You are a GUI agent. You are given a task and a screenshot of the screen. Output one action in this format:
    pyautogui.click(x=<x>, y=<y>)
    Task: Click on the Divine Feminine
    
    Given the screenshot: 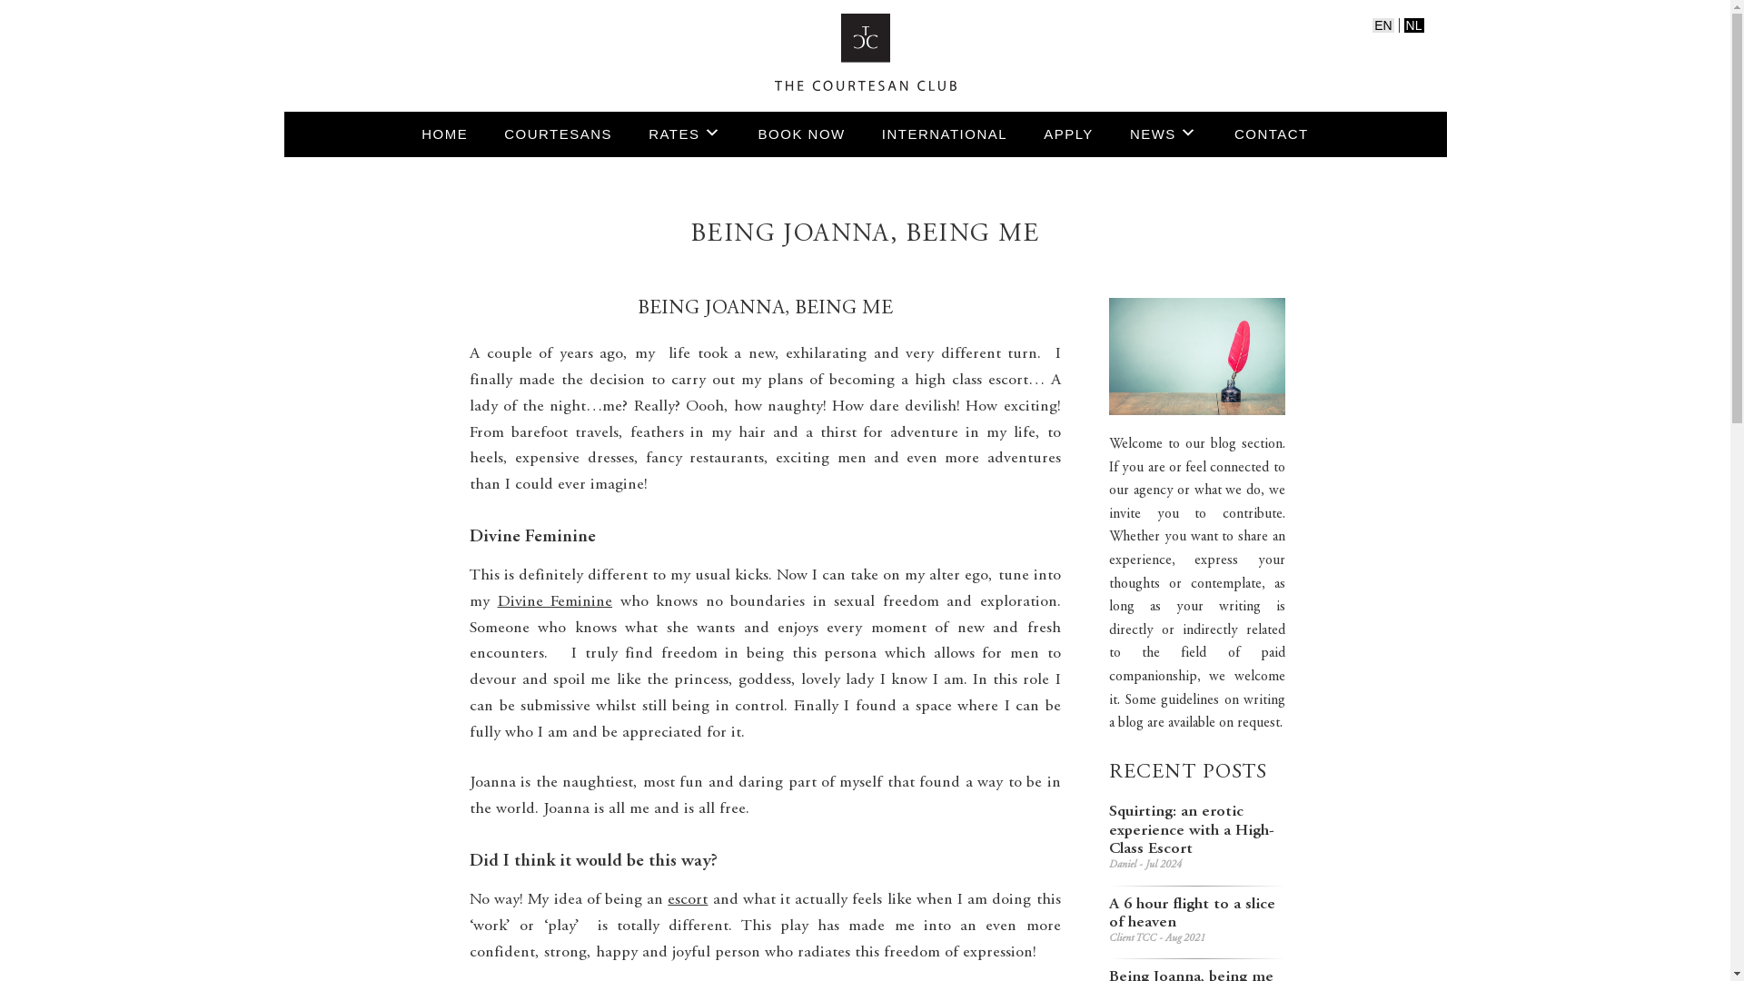 What is the action you would take?
    pyautogui.click(x=555, y=601)
    